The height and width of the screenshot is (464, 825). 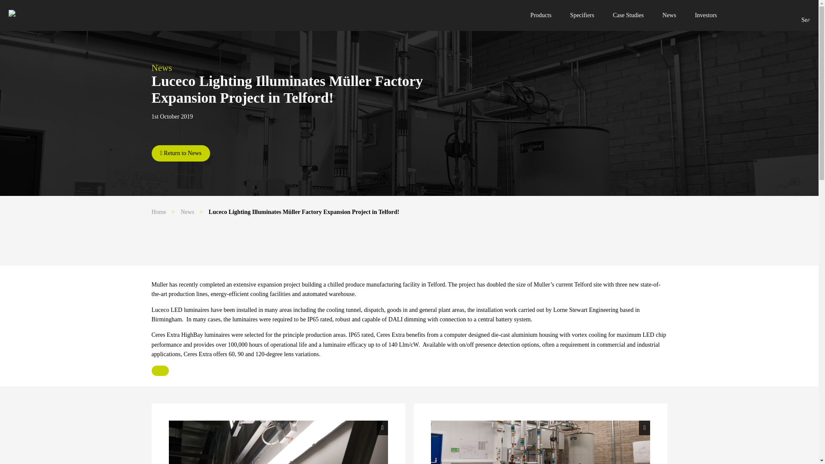 I want to click on Case Studies, so click(x=628, y=15).